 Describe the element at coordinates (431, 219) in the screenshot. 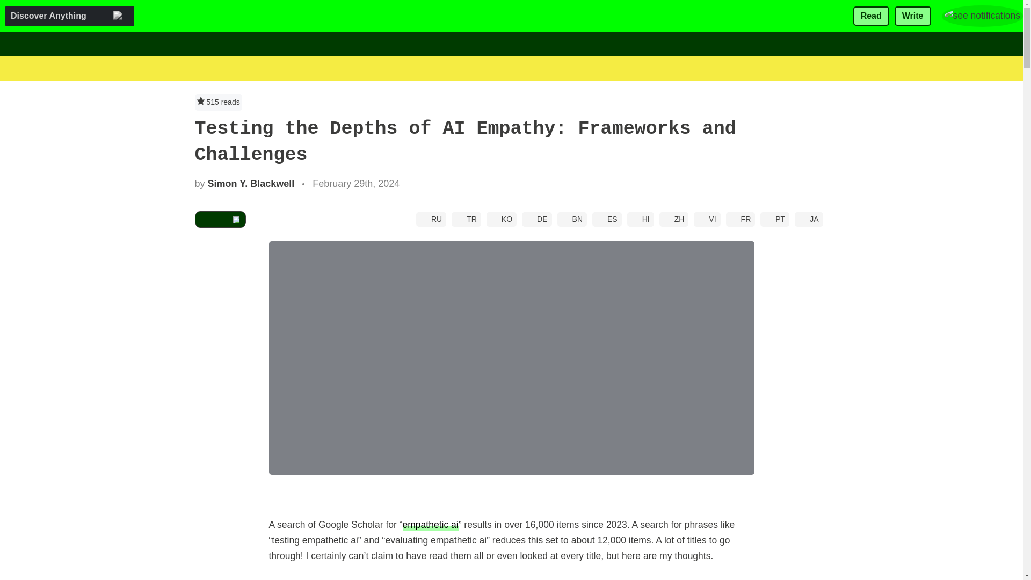

I see `RU` at that location.